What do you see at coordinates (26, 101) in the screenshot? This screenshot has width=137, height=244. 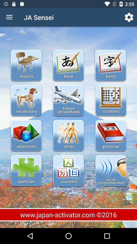 I see `switch vocabulary option` at bounding box center [26, 101].